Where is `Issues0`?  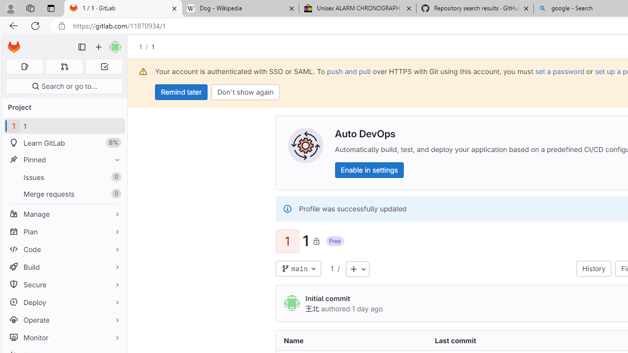 Issues0 is located at coordinates (64, 177).